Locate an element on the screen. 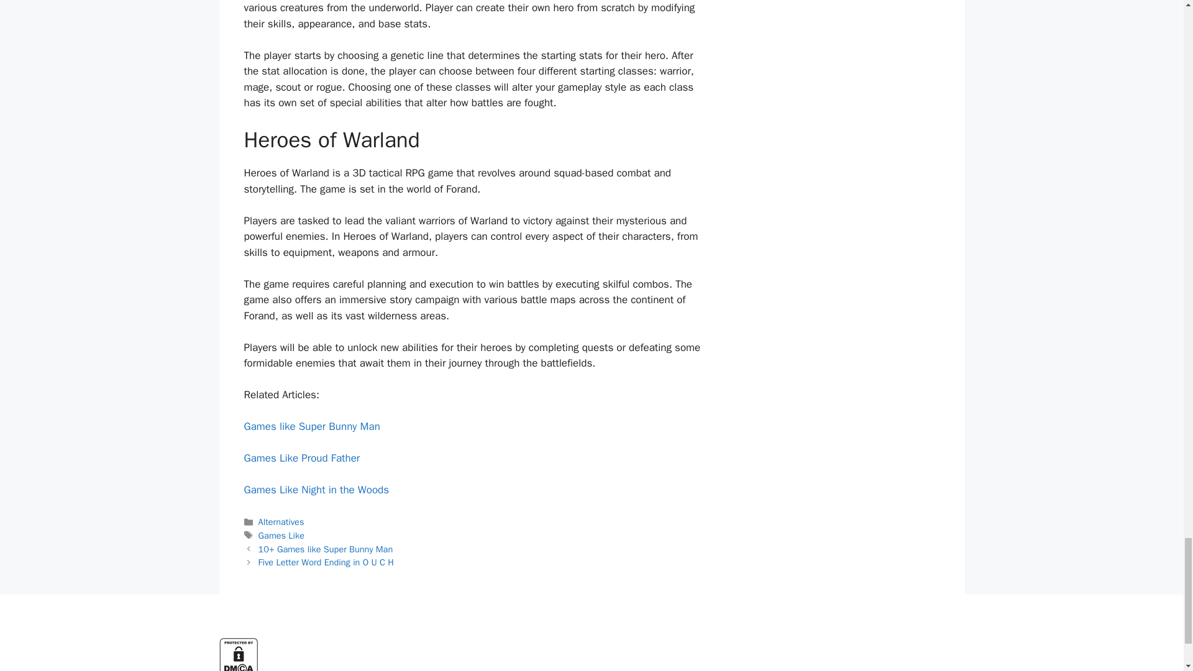  Alternatives is located at coordinates (281, 521).